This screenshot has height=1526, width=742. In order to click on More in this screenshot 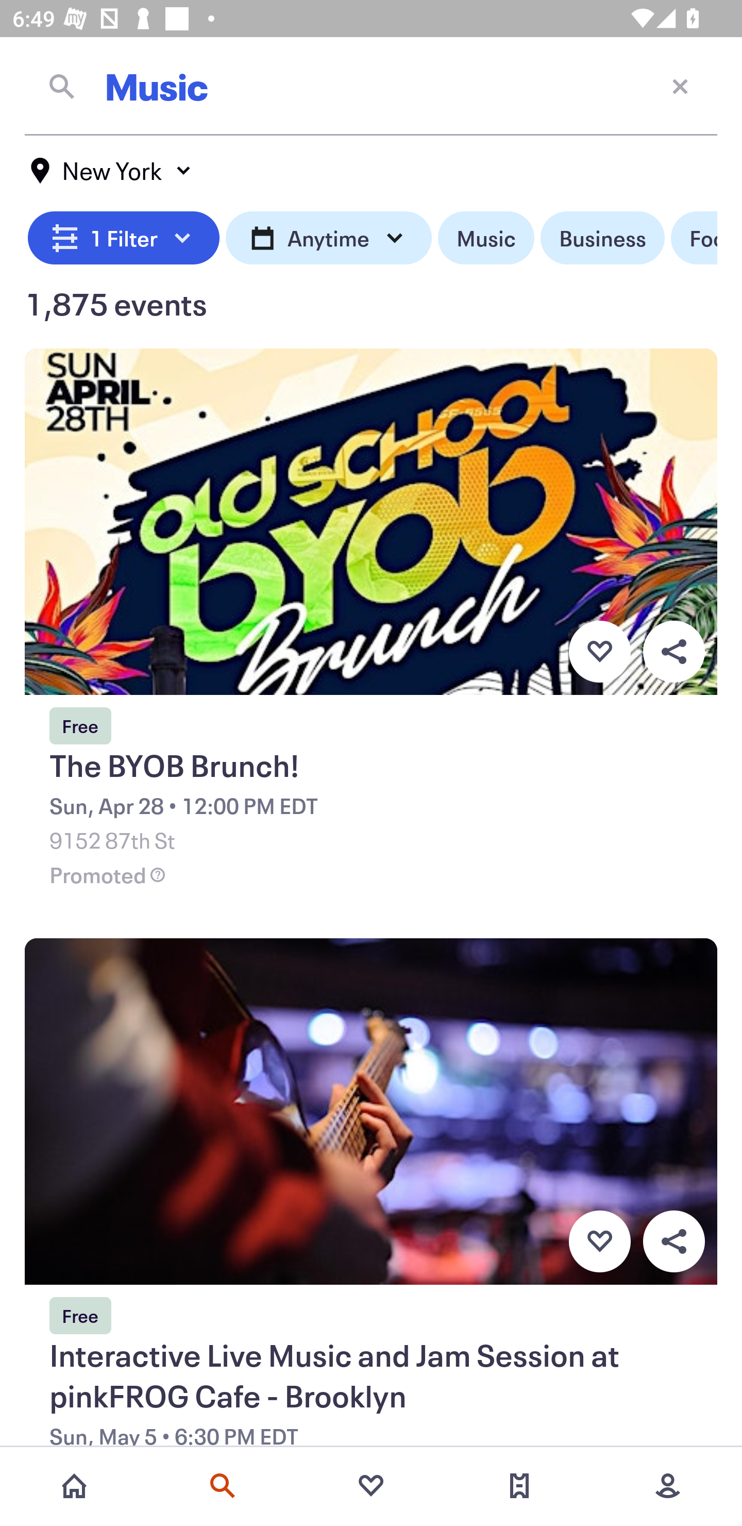, I will do `click(668, 1486)`.